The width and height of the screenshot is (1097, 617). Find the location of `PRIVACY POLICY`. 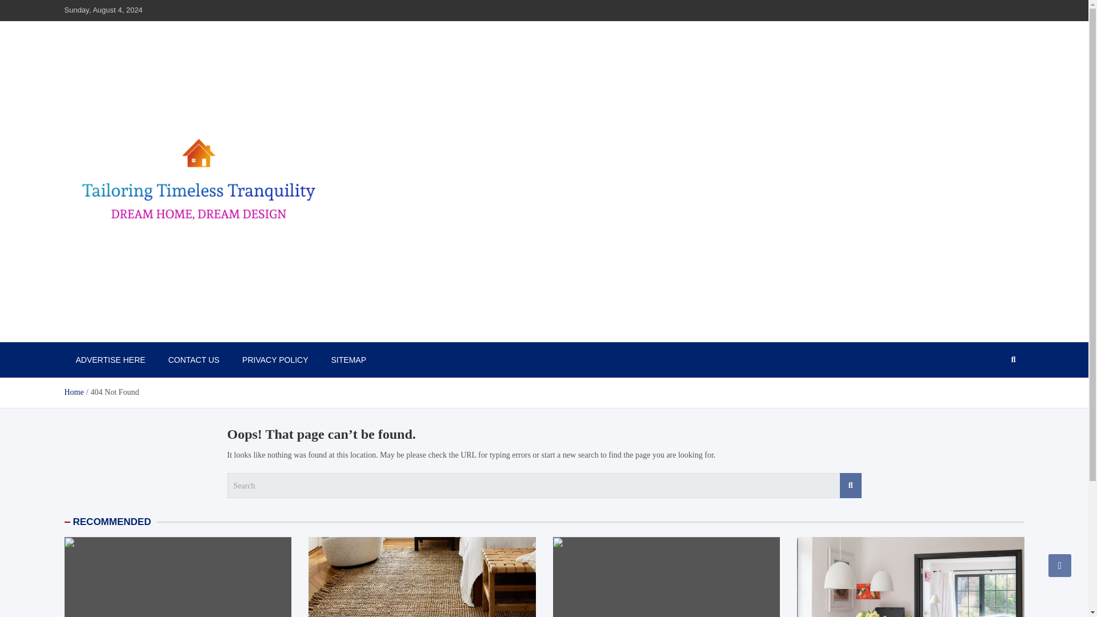

PRIVACY POLICY is located at coordinates (274, 360).